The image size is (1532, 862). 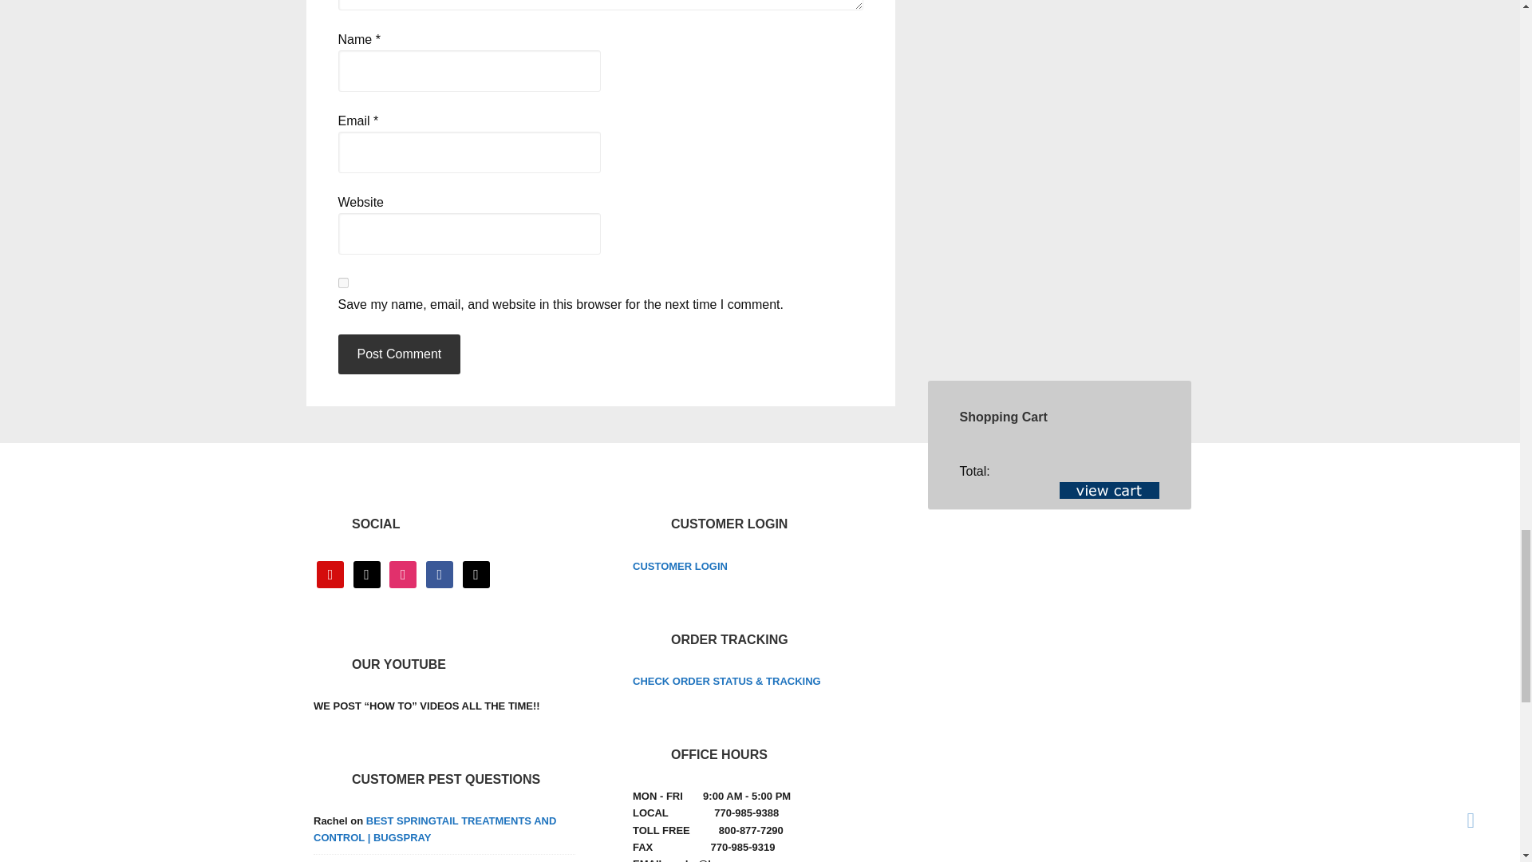 What do you see at coordinates (402, 573) in the screenshot?
I see `Instagram` at bounding box center [402, 573].